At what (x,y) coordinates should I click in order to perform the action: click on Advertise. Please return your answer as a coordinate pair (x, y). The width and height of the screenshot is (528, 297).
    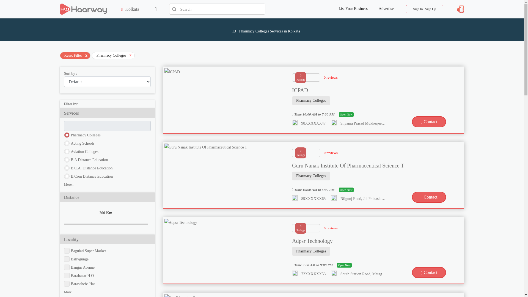
    Looking at the image, I should click on (386, 5).